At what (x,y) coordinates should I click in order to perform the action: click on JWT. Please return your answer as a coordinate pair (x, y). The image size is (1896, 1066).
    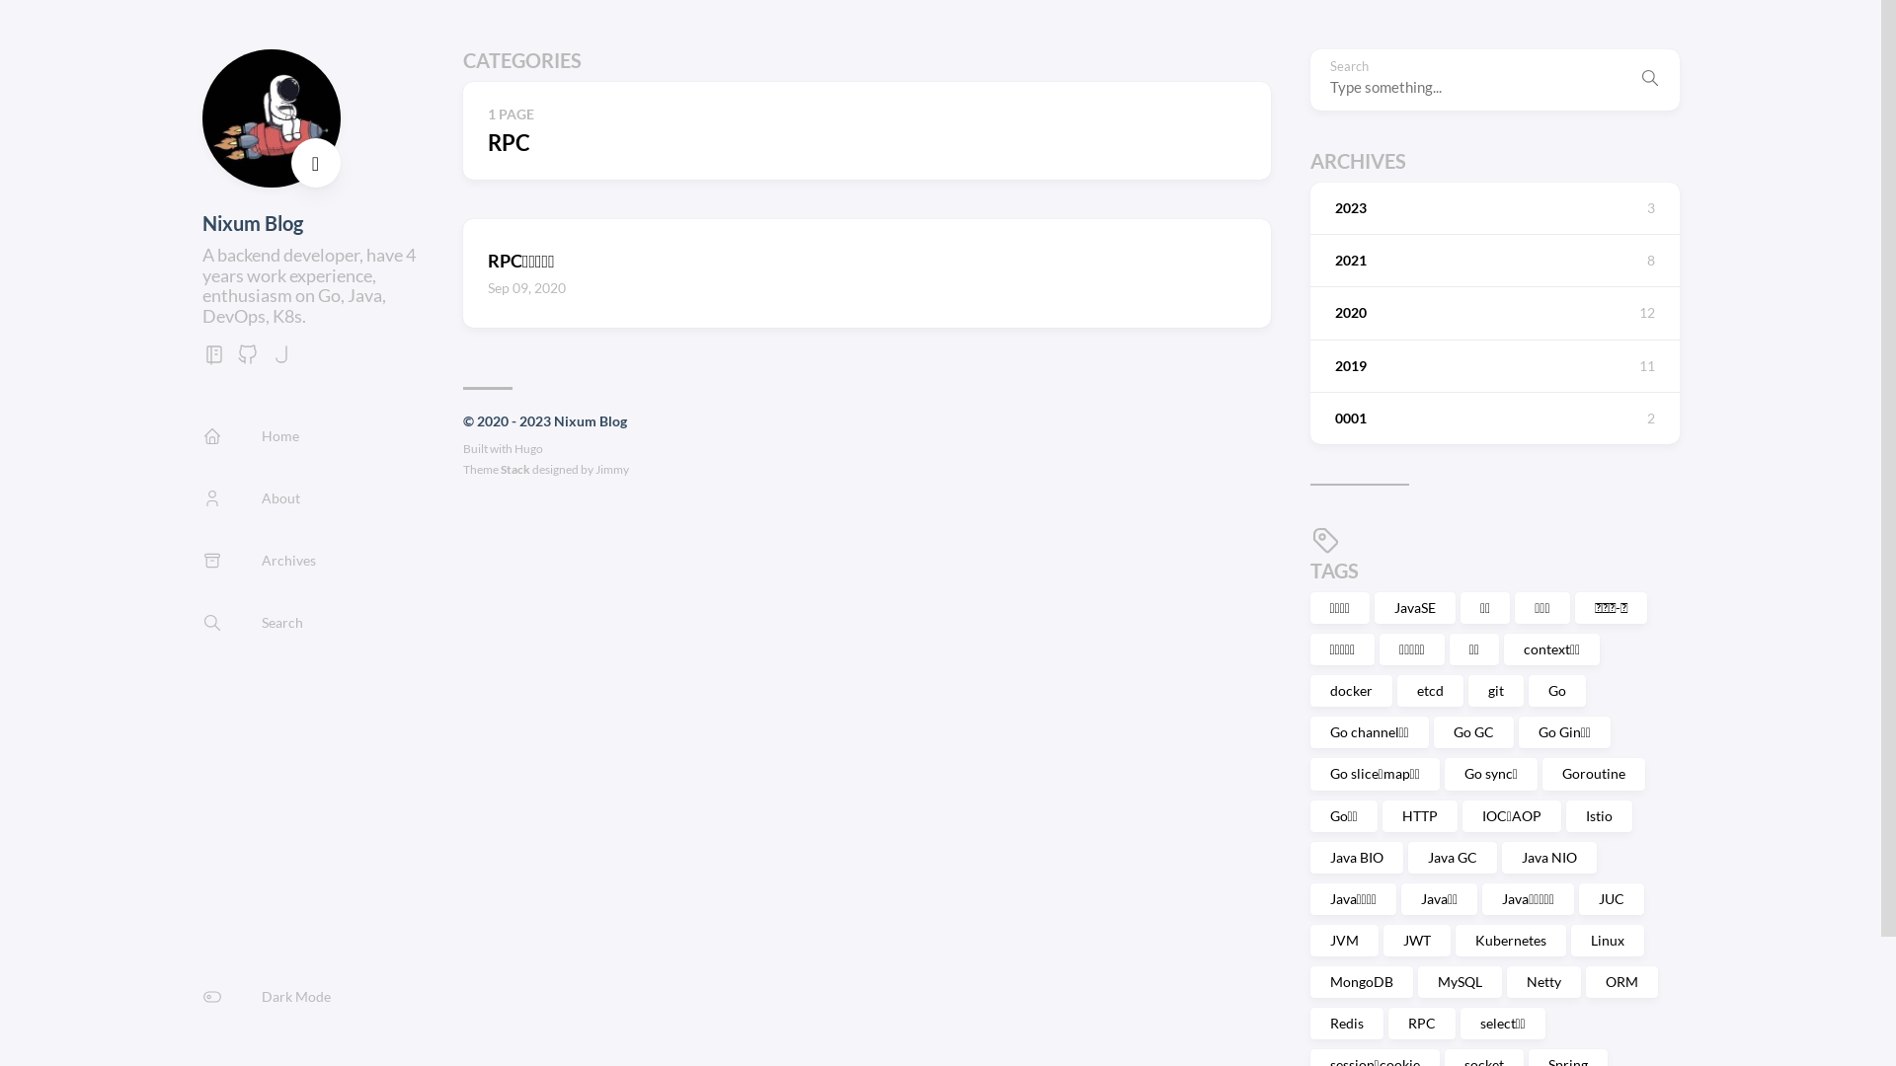
    Looking at the image, I should click on (1416, 941).